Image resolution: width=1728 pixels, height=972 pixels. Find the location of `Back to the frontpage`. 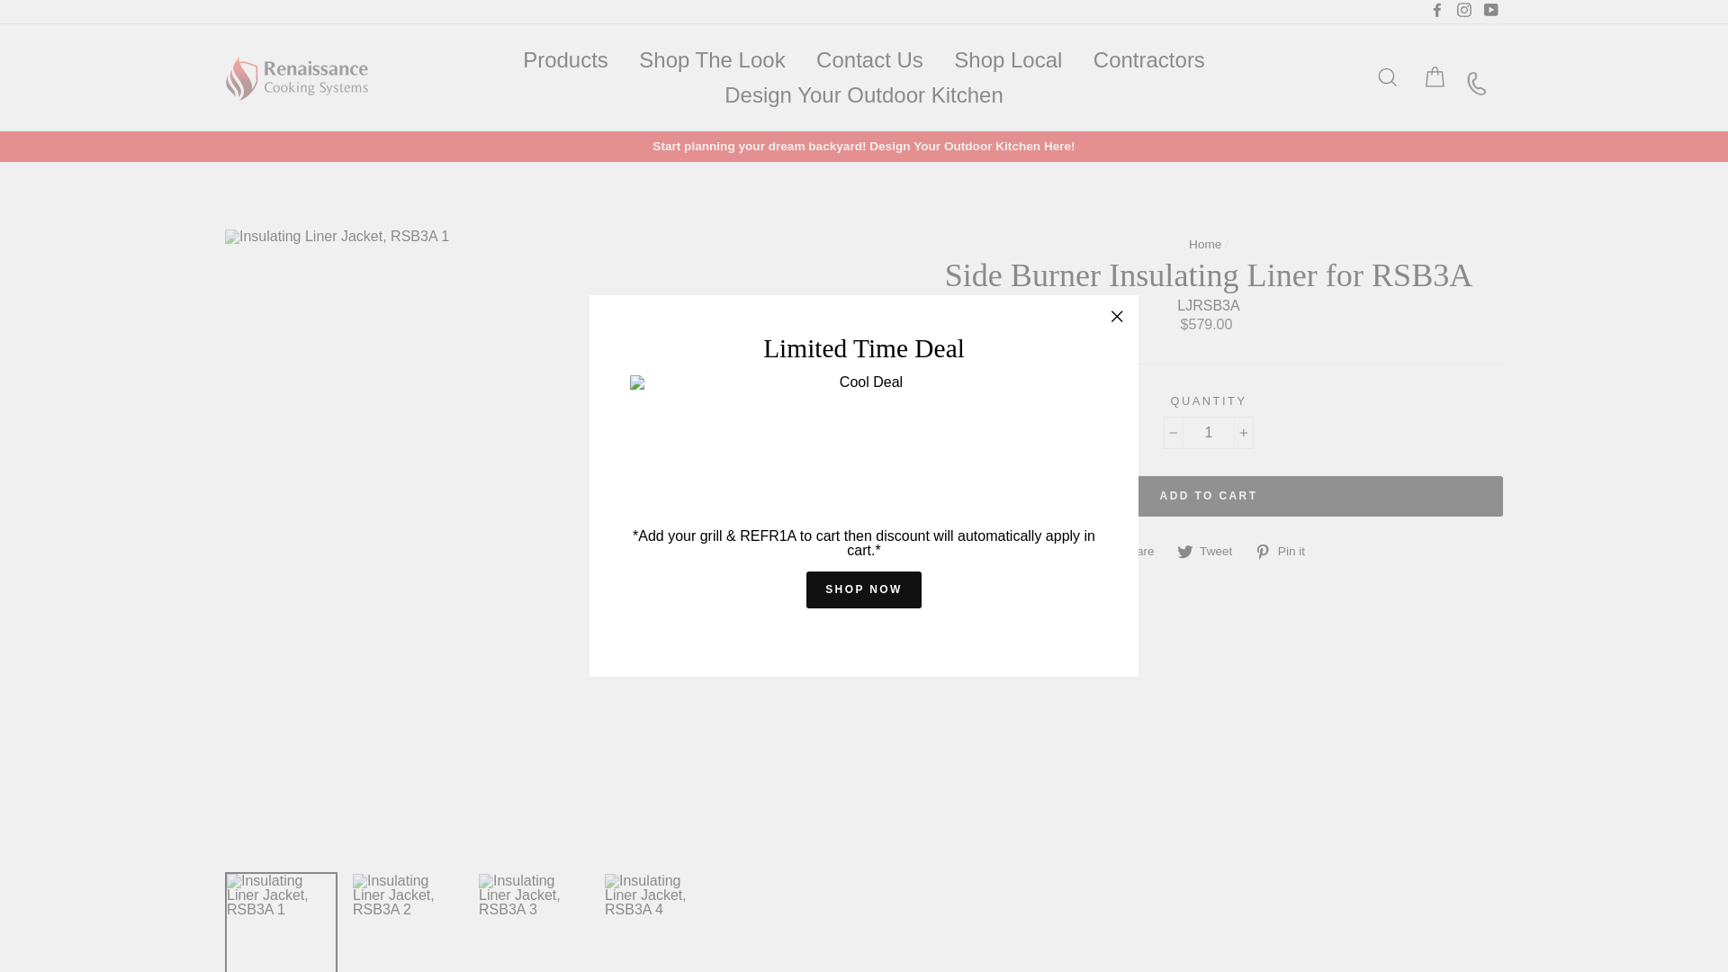

Back to the frontpage is located at coordinates (1204, 243).